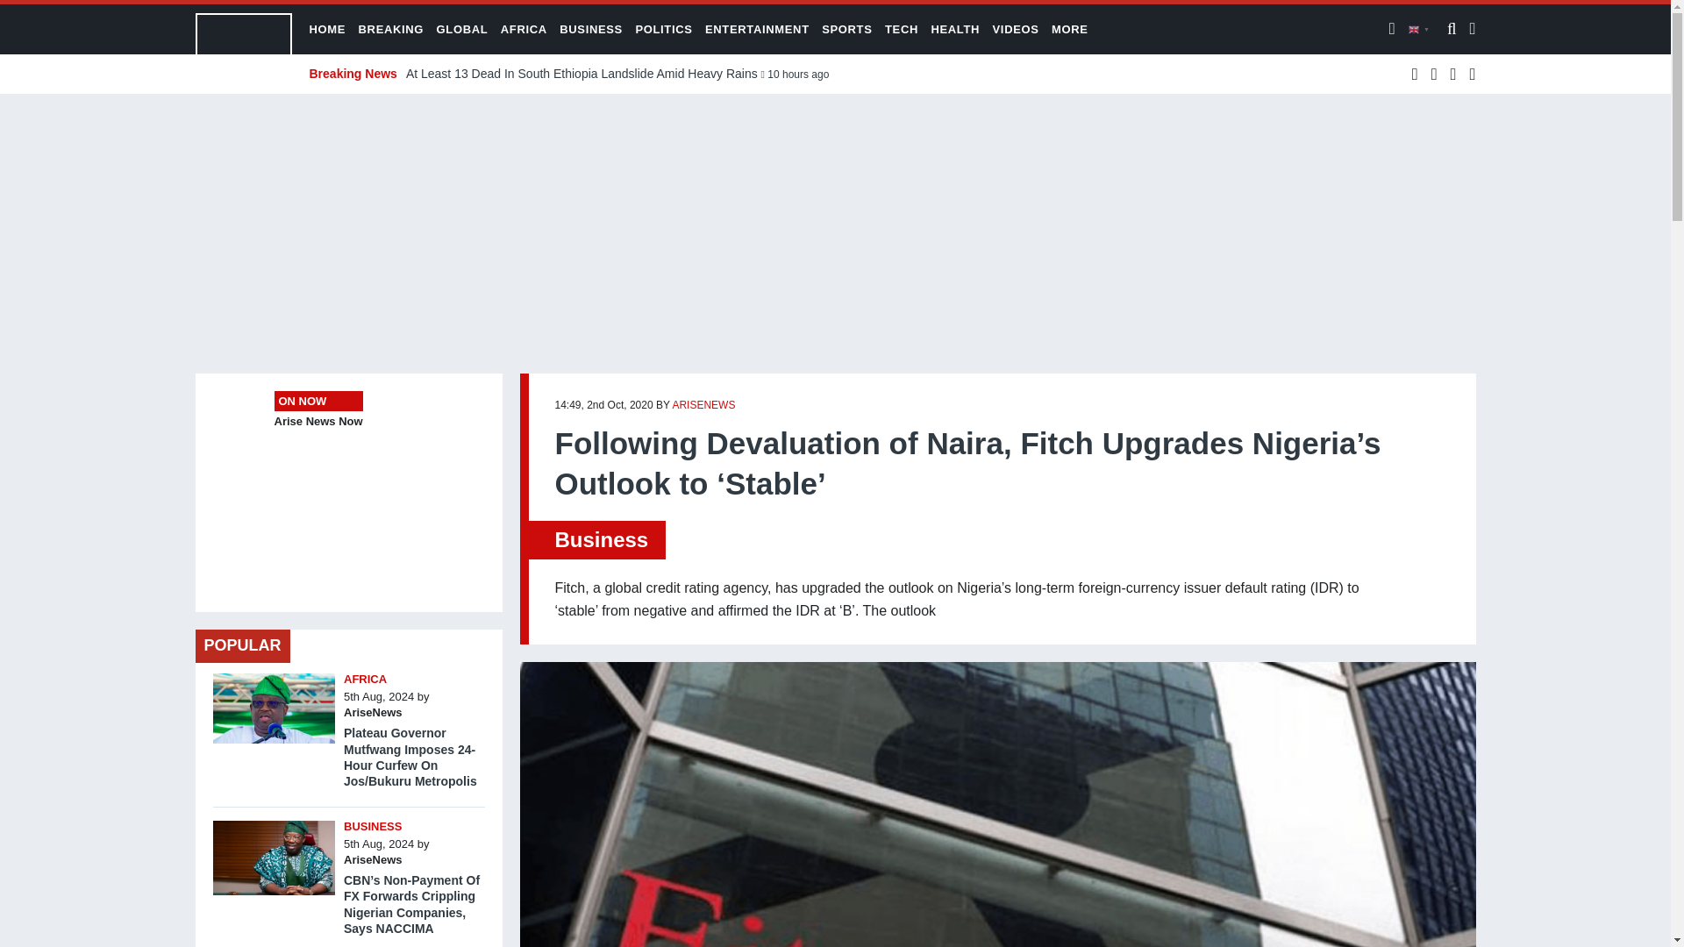 This screenshot has width=1684, height=947. What do you see at coordinates (703, 404) in the screenshot?
I see `ARISENEWS` at bounding box center [703, 404].